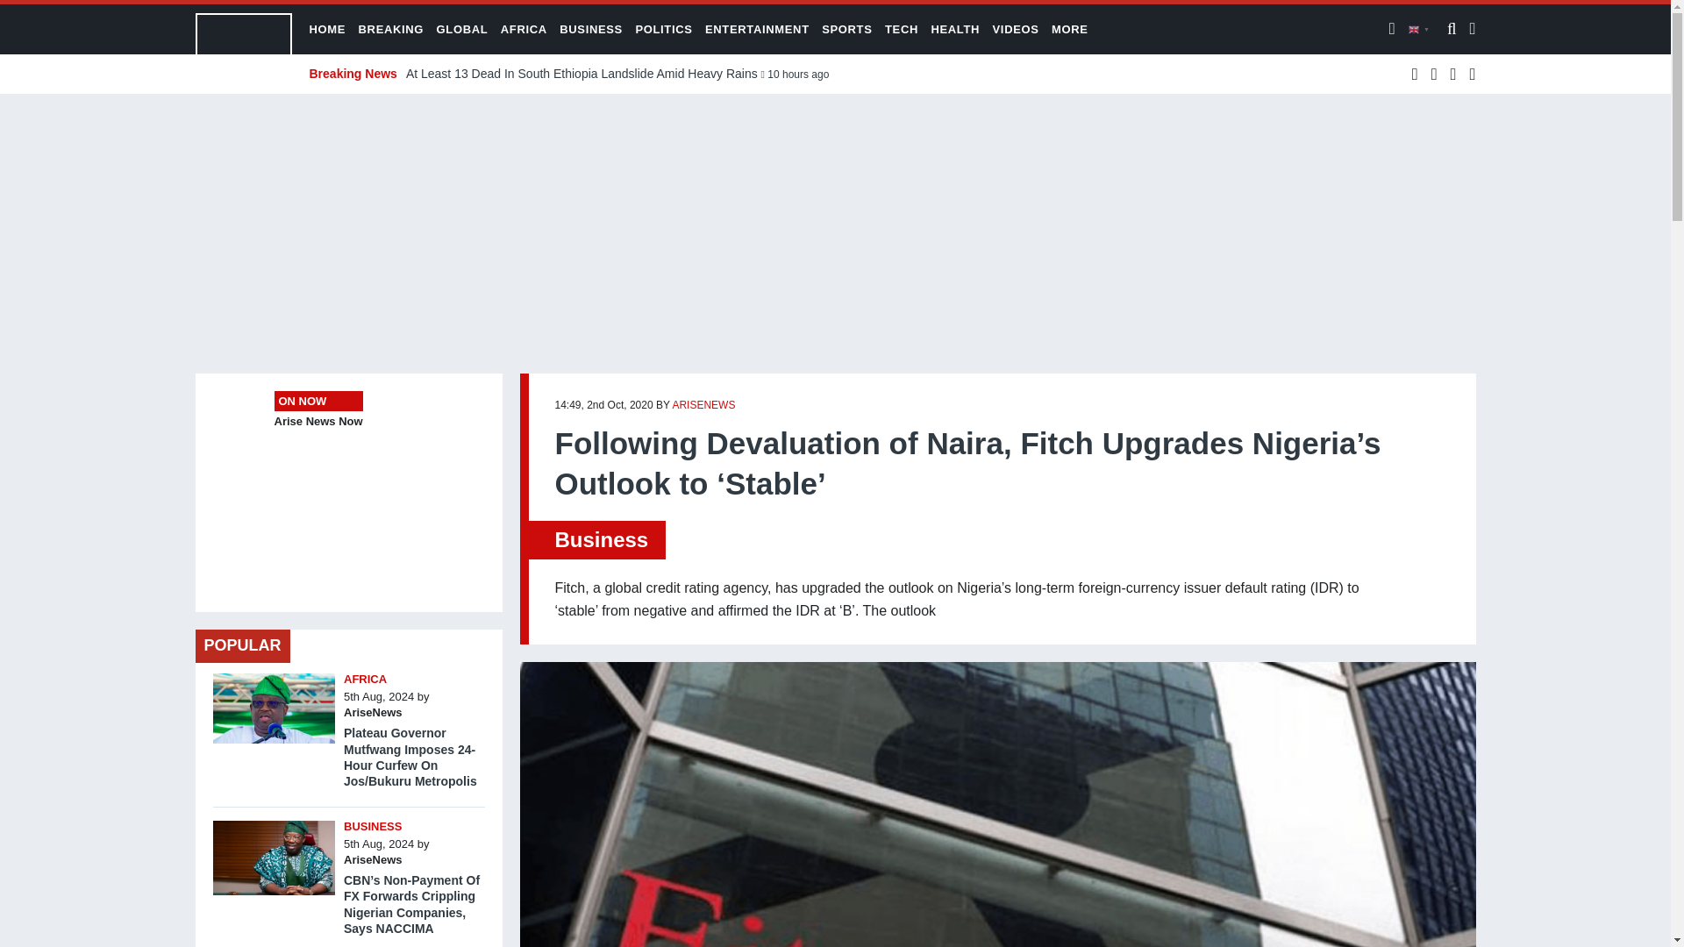 This screenshot has width=1684, height=947. What do you see at coordinates (703, 404) in the screenshot?
I see `ARISENEWS` at bounding box center [703, 404].